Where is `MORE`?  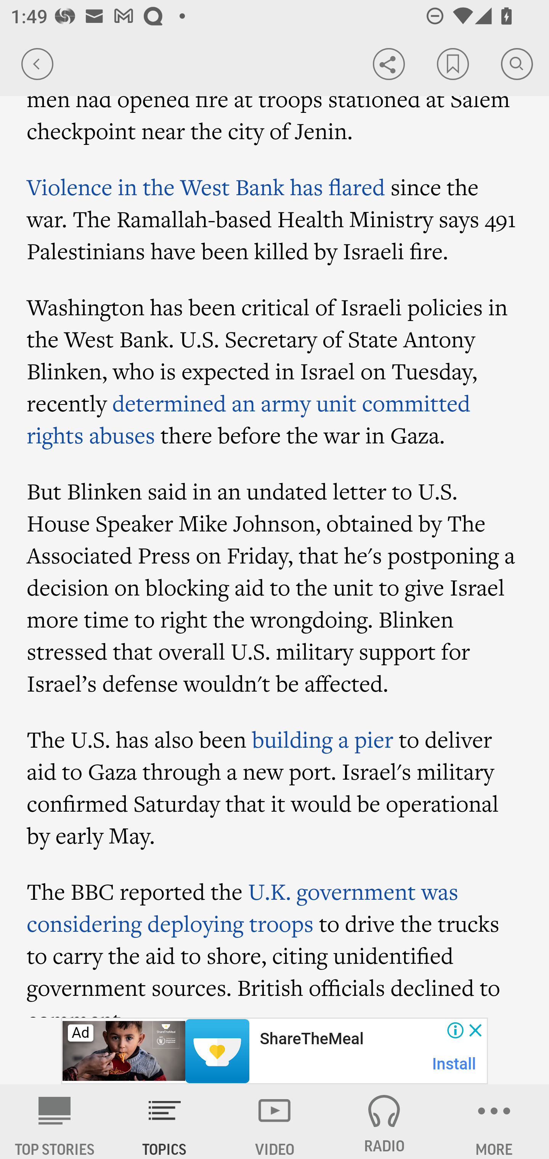 MORE is located at coordinates (494, 1122).